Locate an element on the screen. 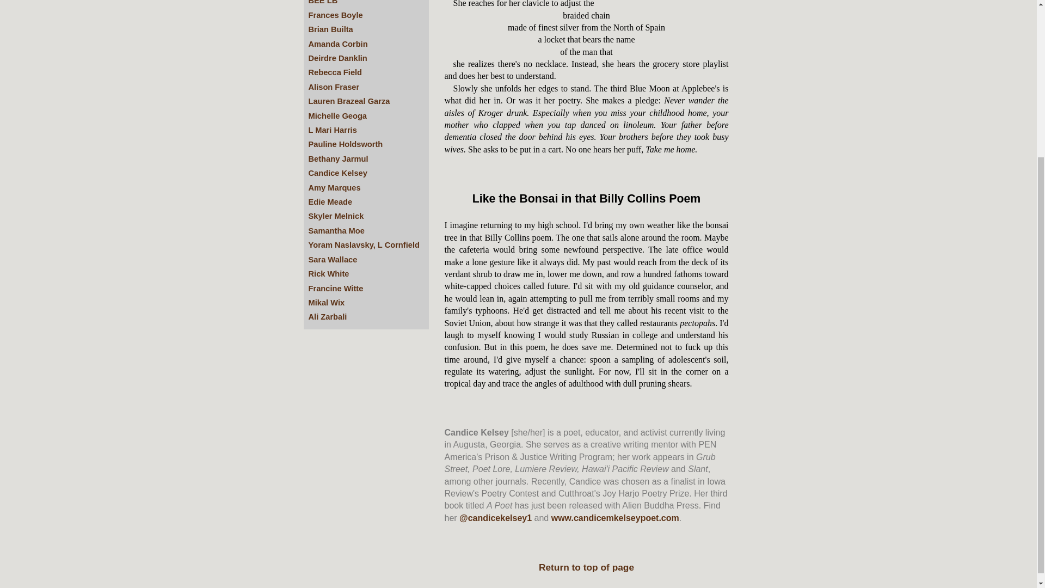  L Mari Harris is located at coordinates (332, 130).